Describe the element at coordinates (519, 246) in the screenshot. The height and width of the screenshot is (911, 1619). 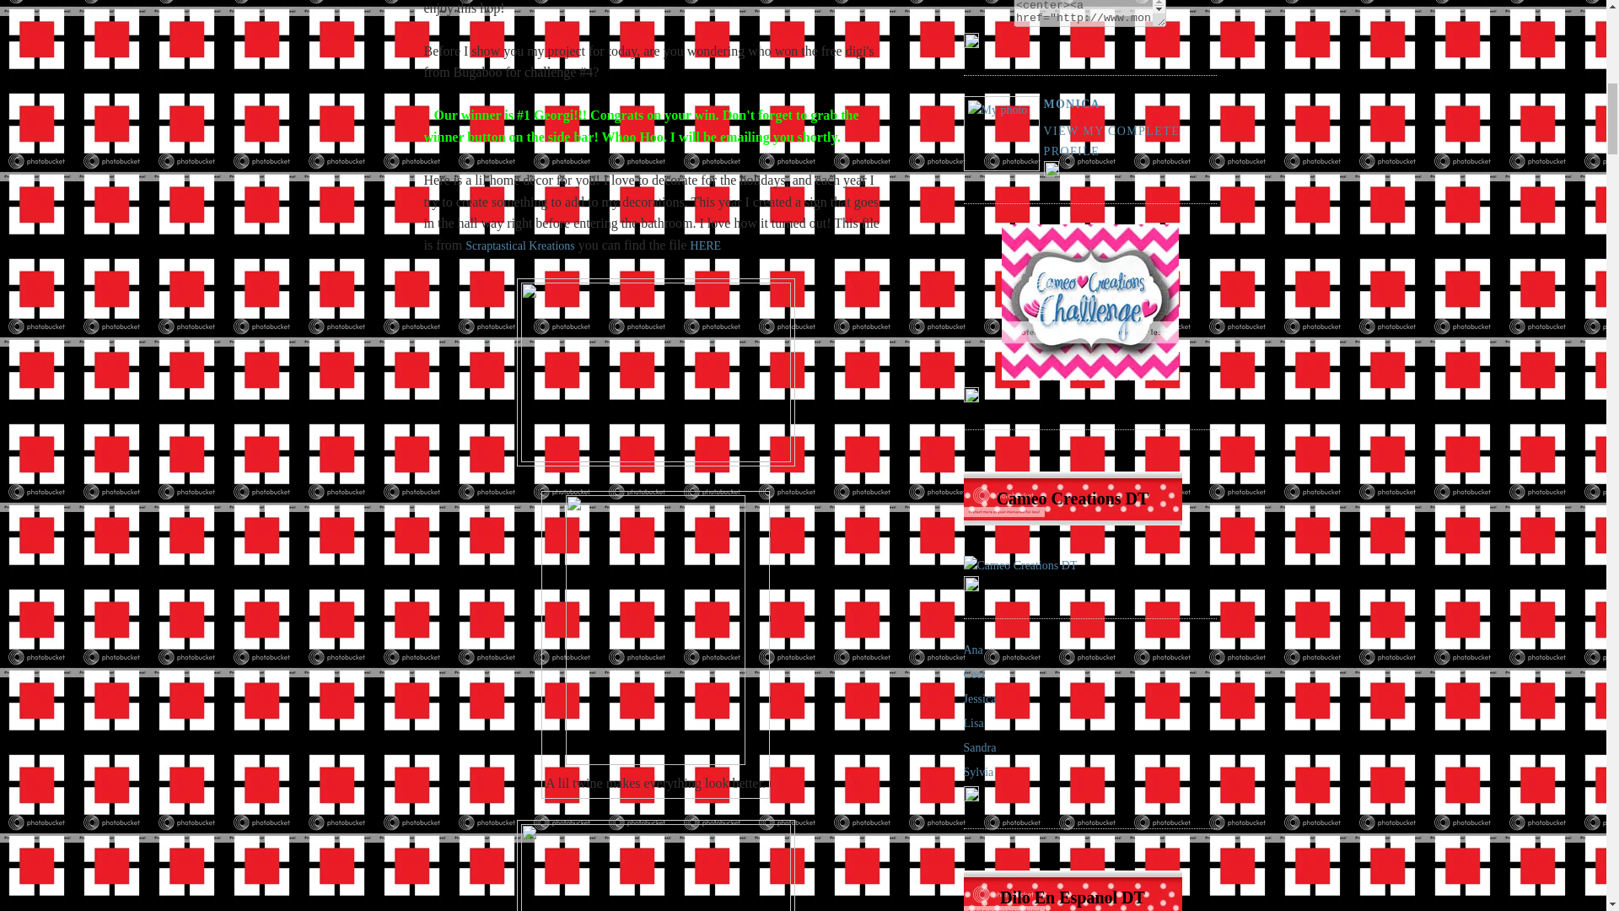
I see `Scraptastical Kreations` at that location.